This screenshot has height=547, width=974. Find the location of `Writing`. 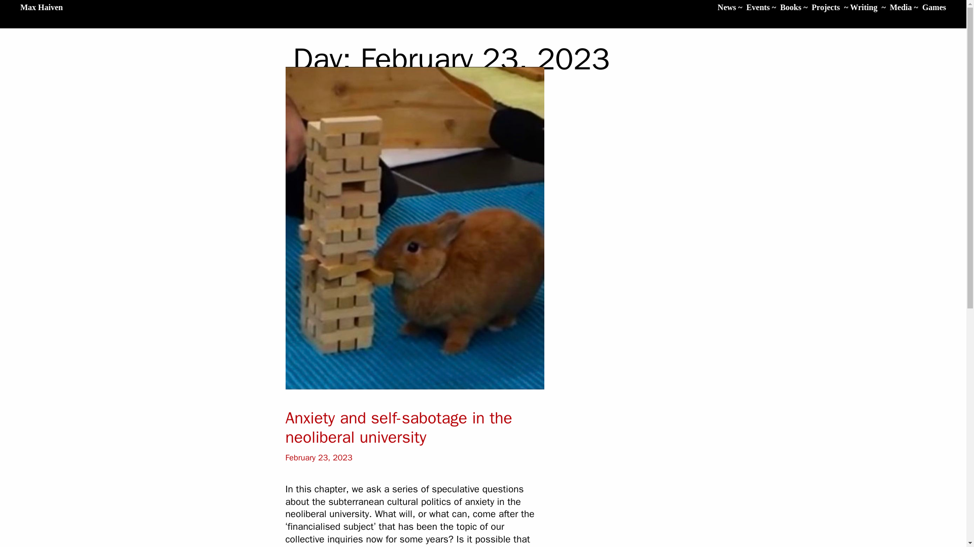

Writing is located at coordinates (863, 7).